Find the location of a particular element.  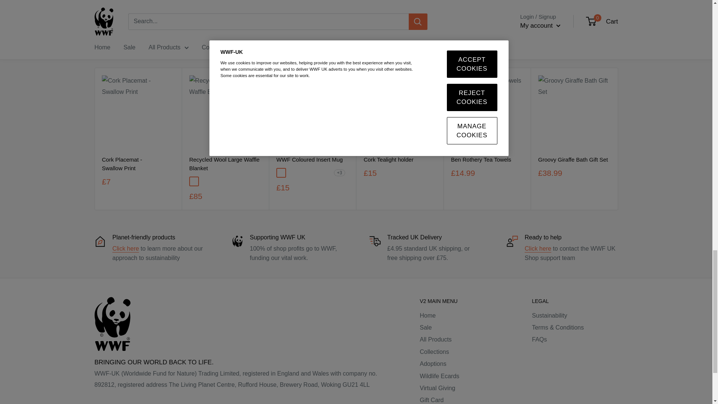

Sage is located at coordinates (205, 181).